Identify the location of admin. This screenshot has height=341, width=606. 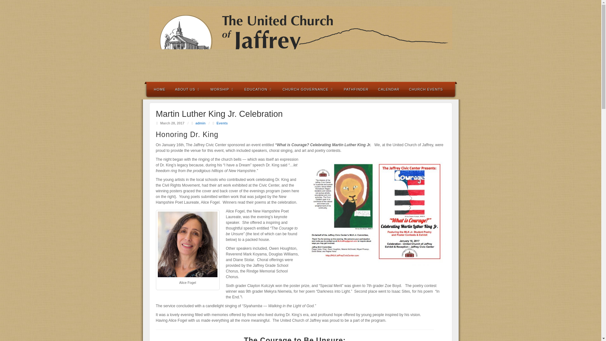
(200, 123).